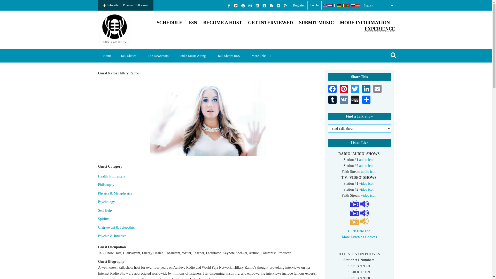  I want to click on Register, so click(299, 5).